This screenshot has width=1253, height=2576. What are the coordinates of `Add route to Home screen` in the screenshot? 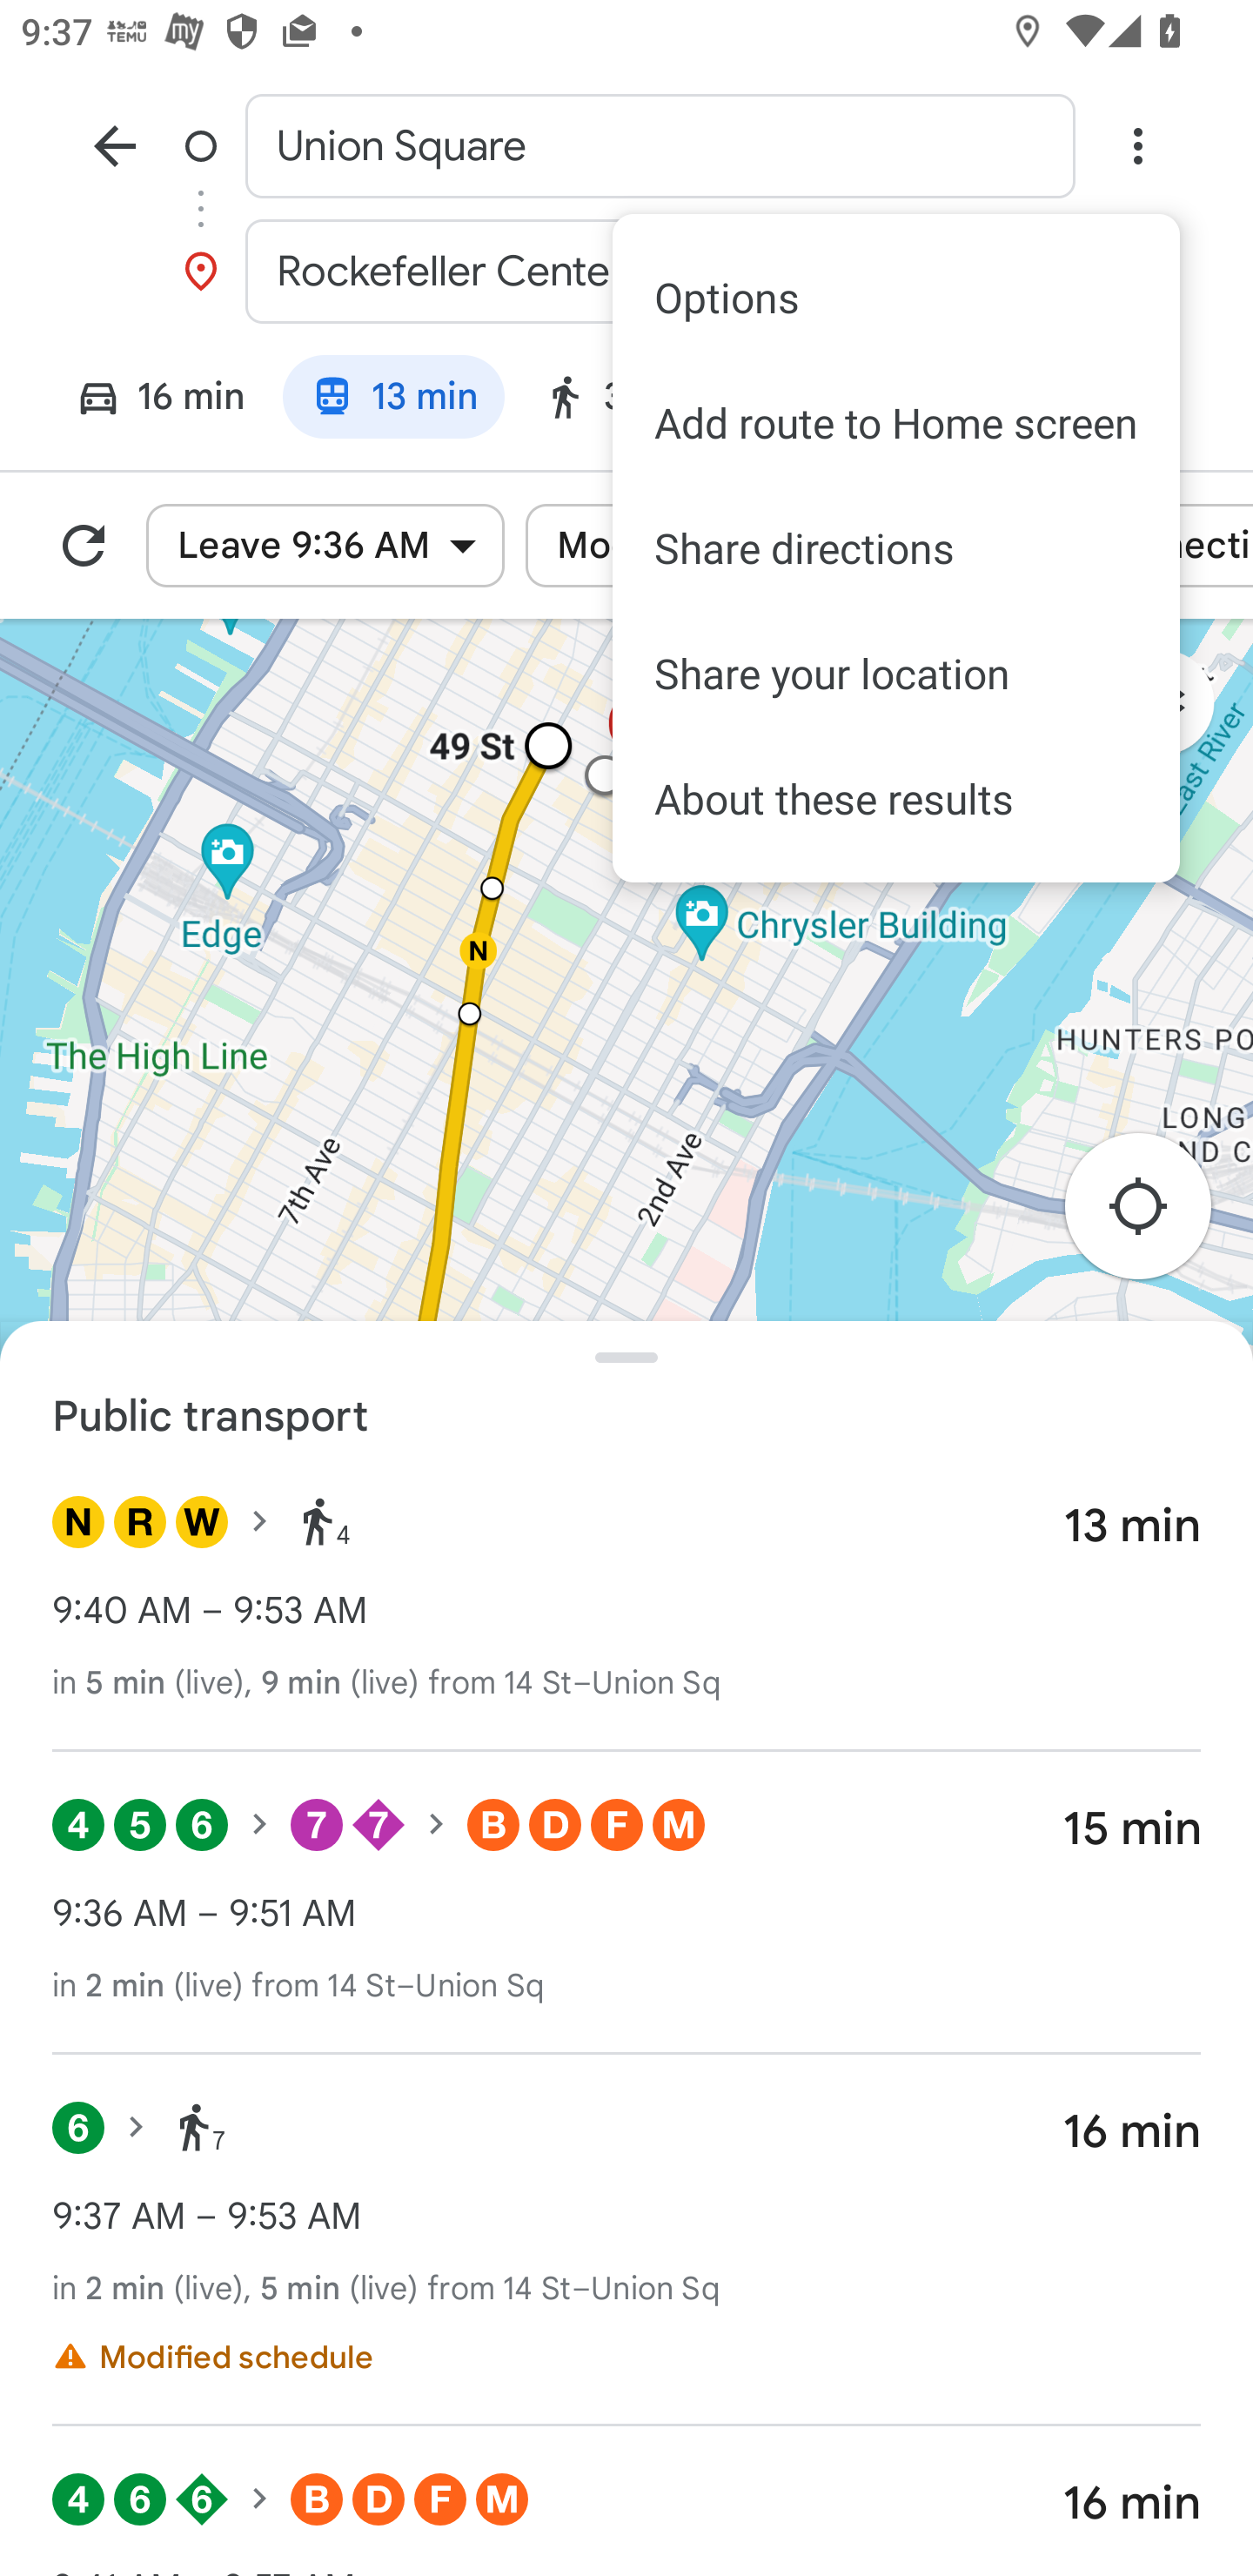 It's located at (896, 423).